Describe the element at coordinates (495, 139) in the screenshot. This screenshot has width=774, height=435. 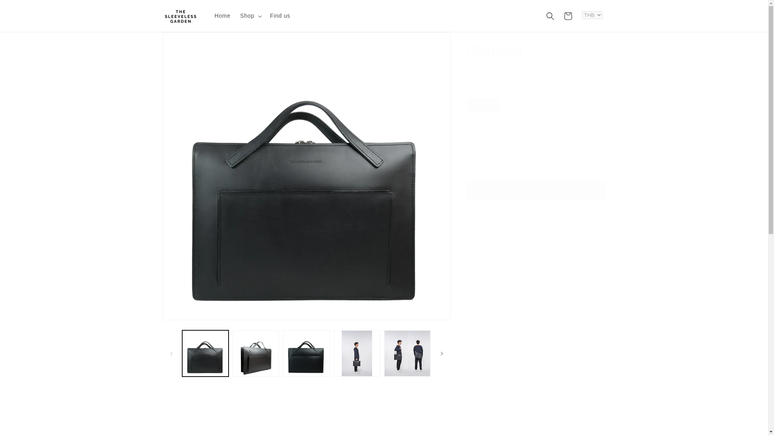
I see `1` at that location.